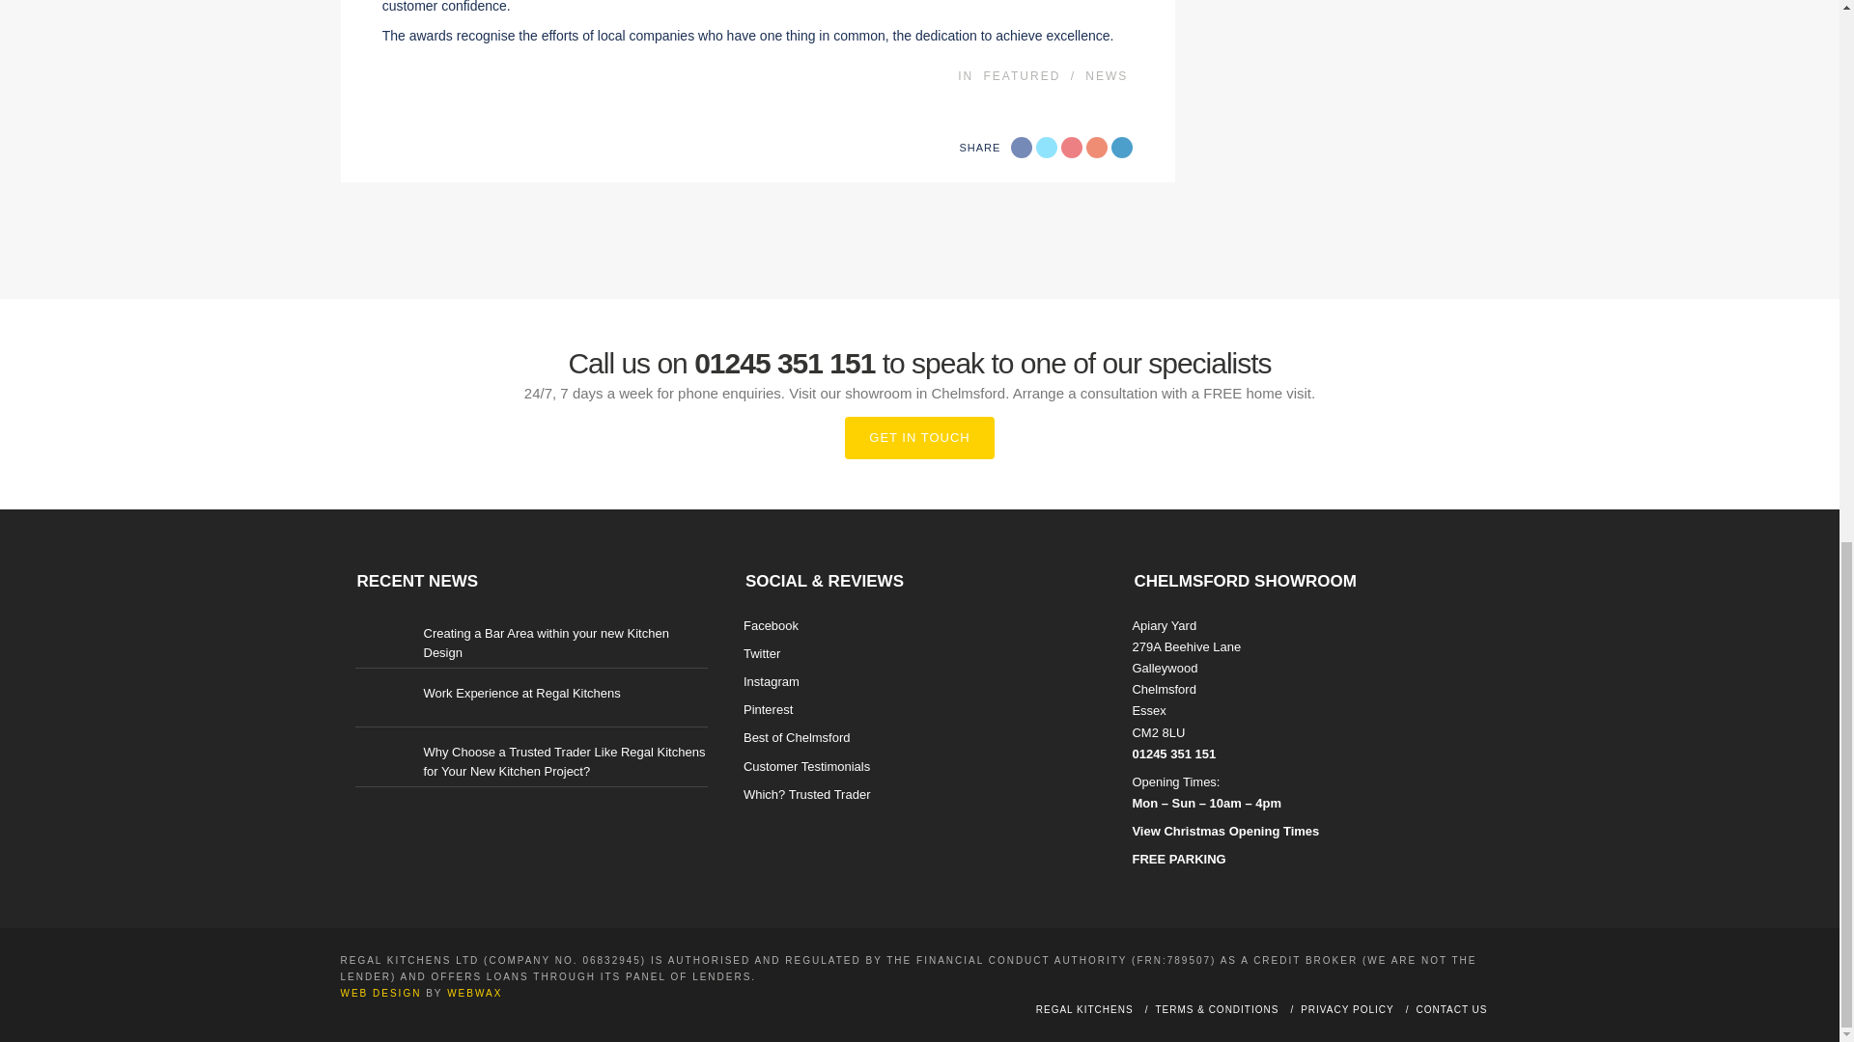 This screenshot has width=1854, height=1042. What do you see at coordinates (919, 438) in the screenshot?
I see `GET IN TOUCH` at bounding box center [919, 438].